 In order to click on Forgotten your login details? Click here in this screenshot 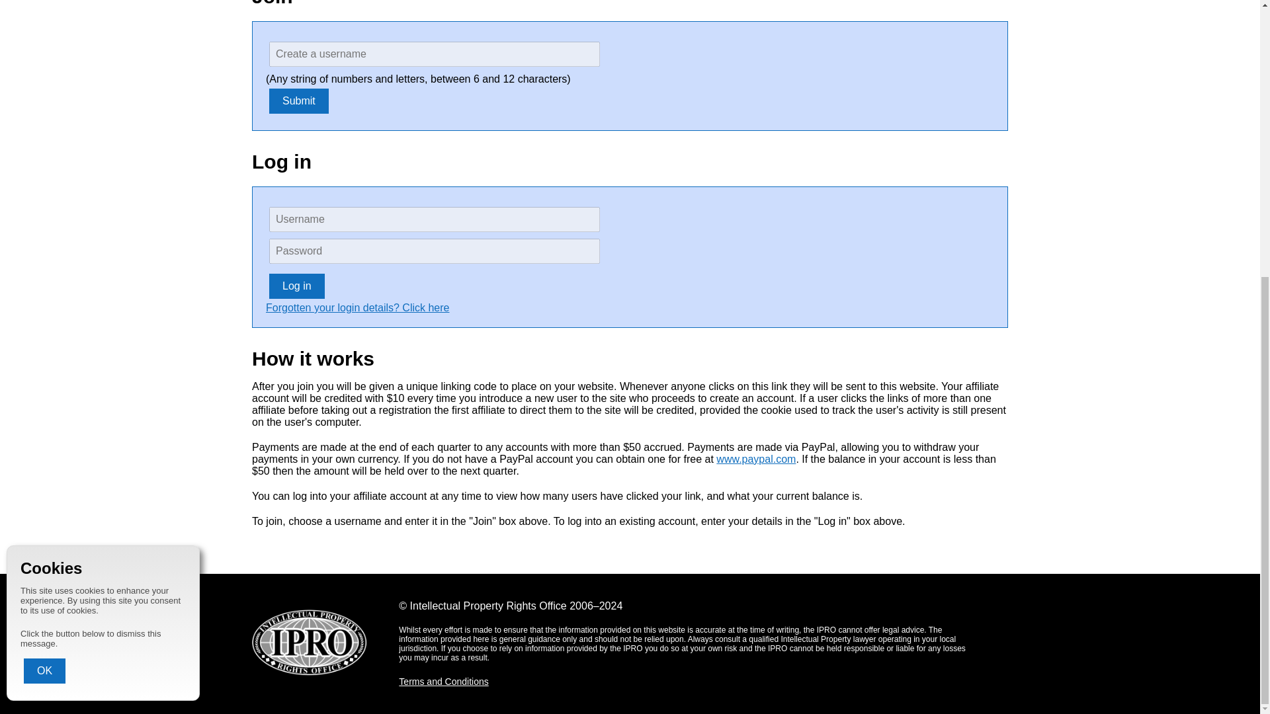, I will do `click(357, 307)`.